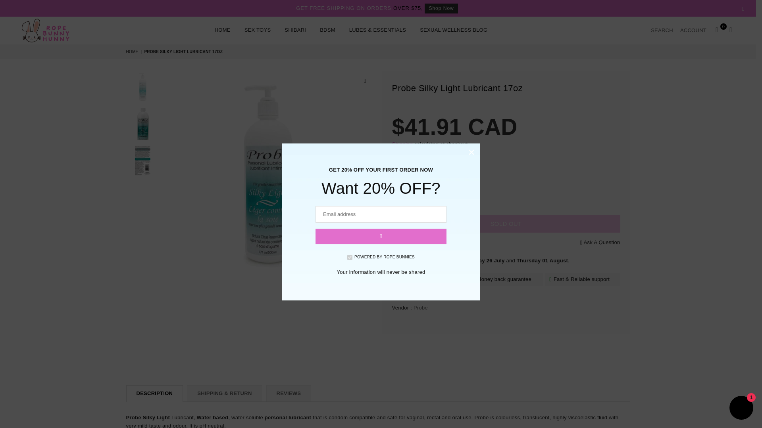 This screenshot has height=428, width=762. What do you see at coordinates (133, 52) in the screenshot?
I see `Back to the home page` at bounding box center [133, 52].